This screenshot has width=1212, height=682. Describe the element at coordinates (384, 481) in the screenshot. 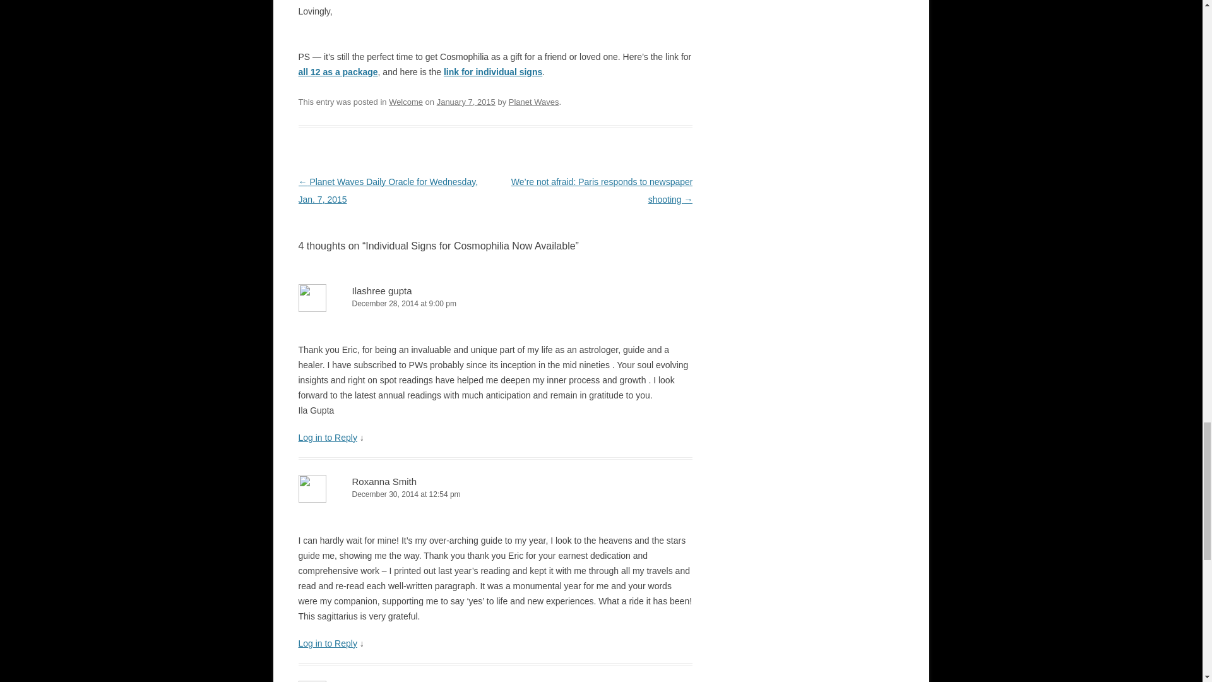

I see `Roxanna Smith` at that location.